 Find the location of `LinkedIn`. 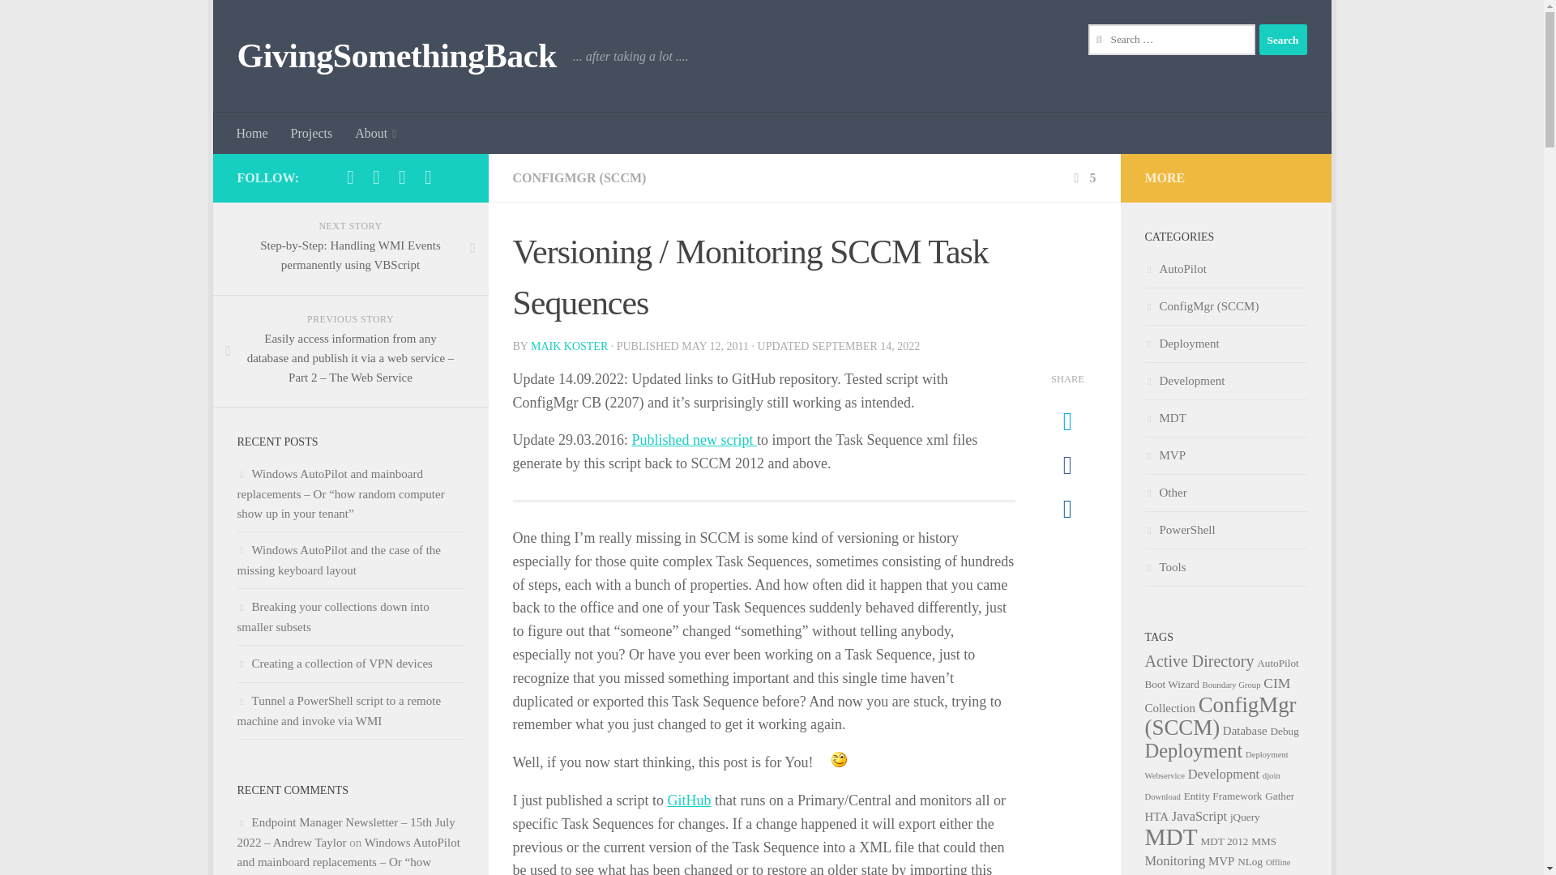

LinkedIn is located at coordinates (376, 177).